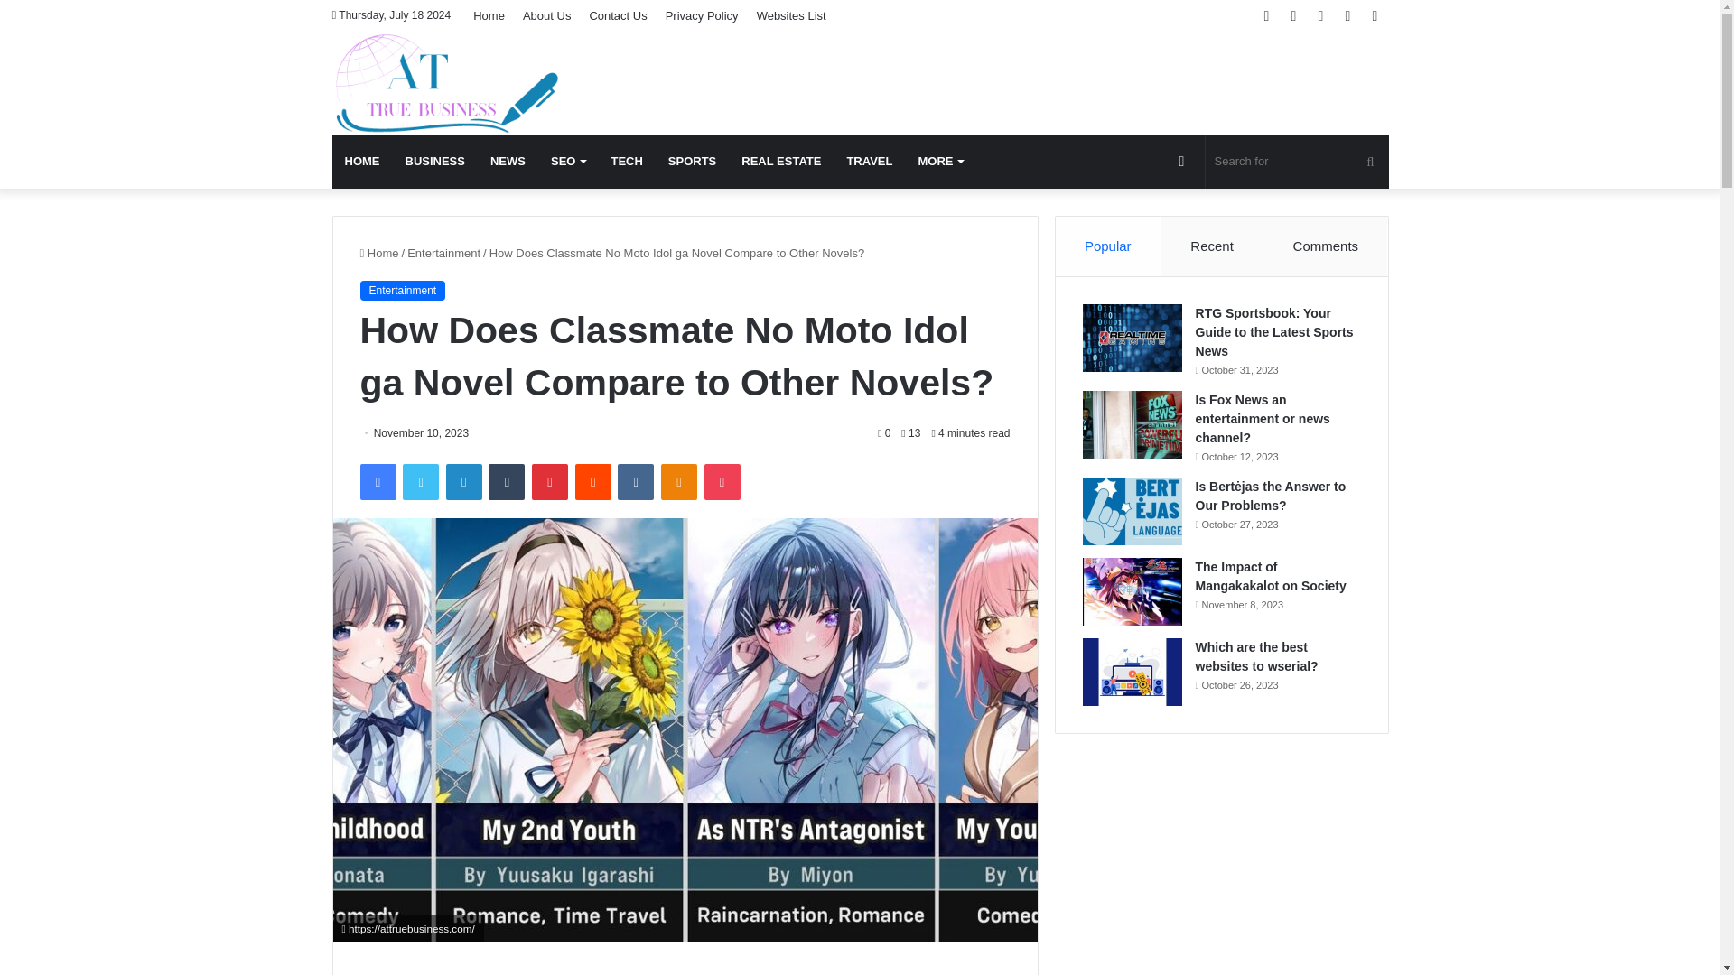 This screenshot has width=1734, height=975. I want to click on SPORTS, so click(692, 162).